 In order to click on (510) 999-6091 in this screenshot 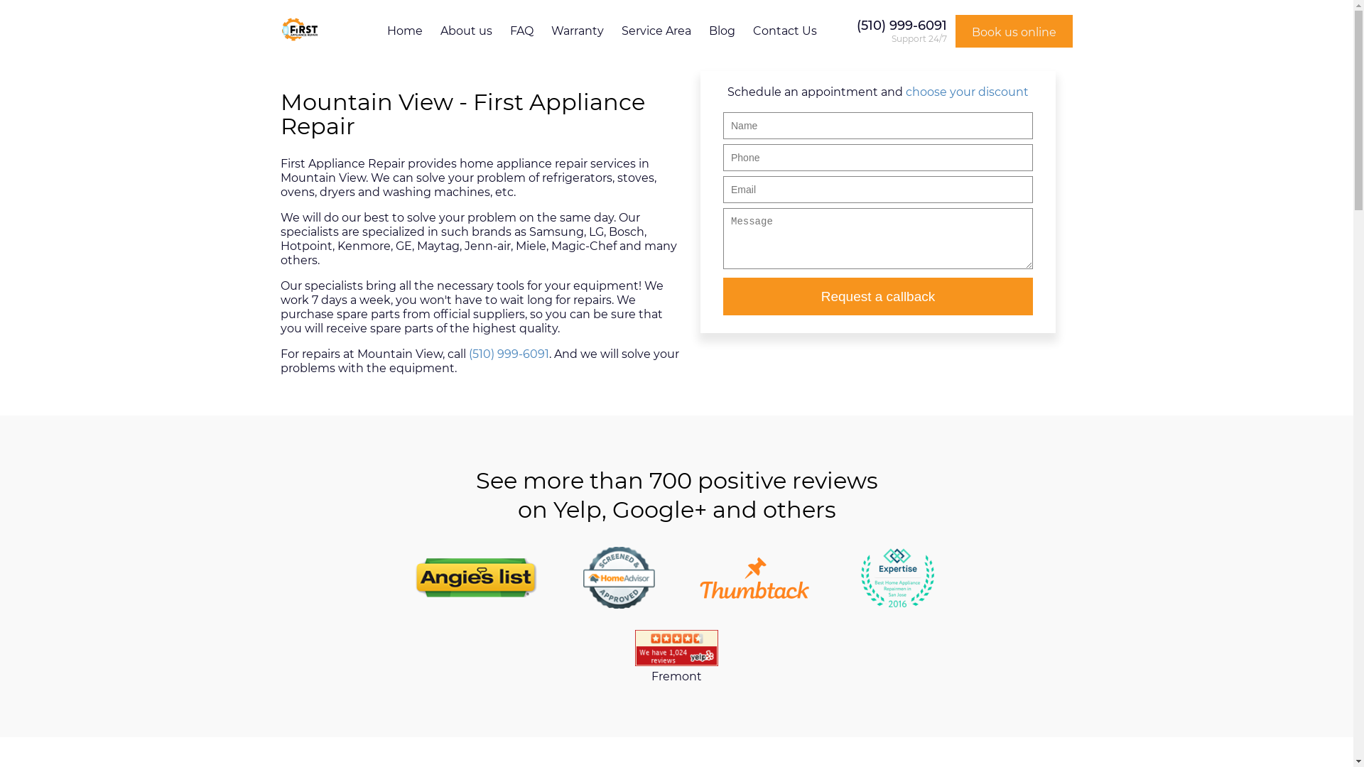, I will do `click(902, 26)`.